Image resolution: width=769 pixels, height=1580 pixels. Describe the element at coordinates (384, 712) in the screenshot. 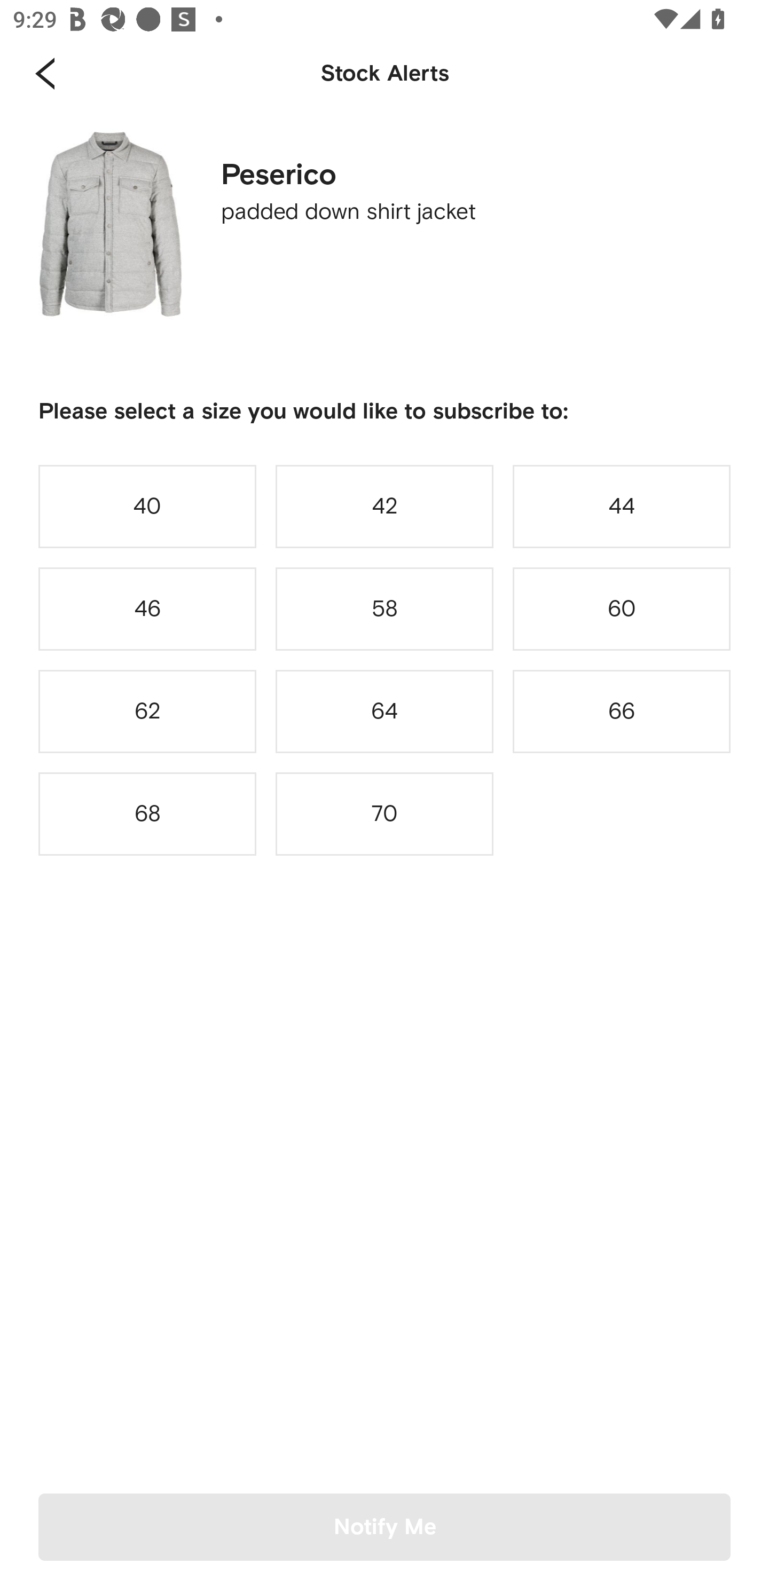

I see `64` at that location.